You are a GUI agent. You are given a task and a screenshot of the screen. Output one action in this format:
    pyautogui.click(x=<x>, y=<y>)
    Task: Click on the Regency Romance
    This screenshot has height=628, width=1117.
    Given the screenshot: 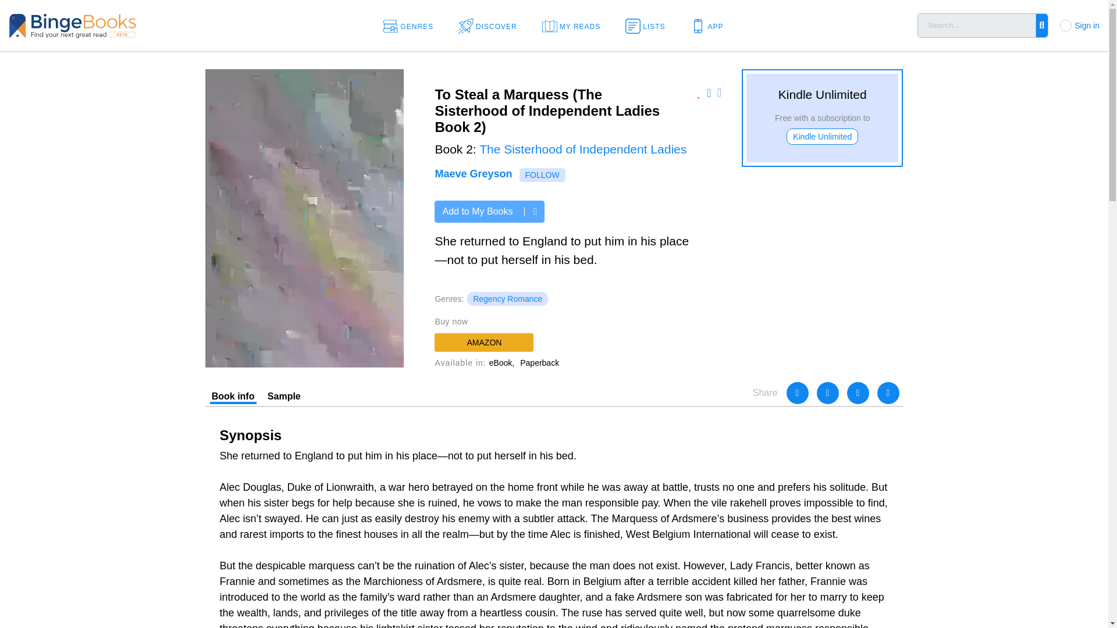 What is the action you would take?
    pyautogui.click(x=507, y=299)
    